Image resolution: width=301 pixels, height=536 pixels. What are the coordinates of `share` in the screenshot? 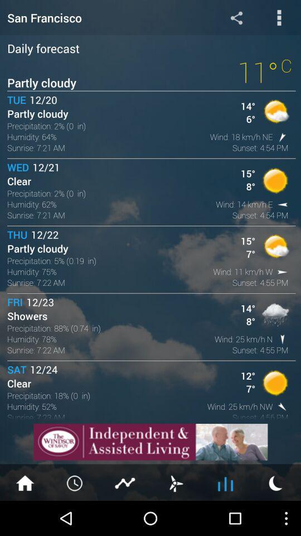 It's located at (236, 18).